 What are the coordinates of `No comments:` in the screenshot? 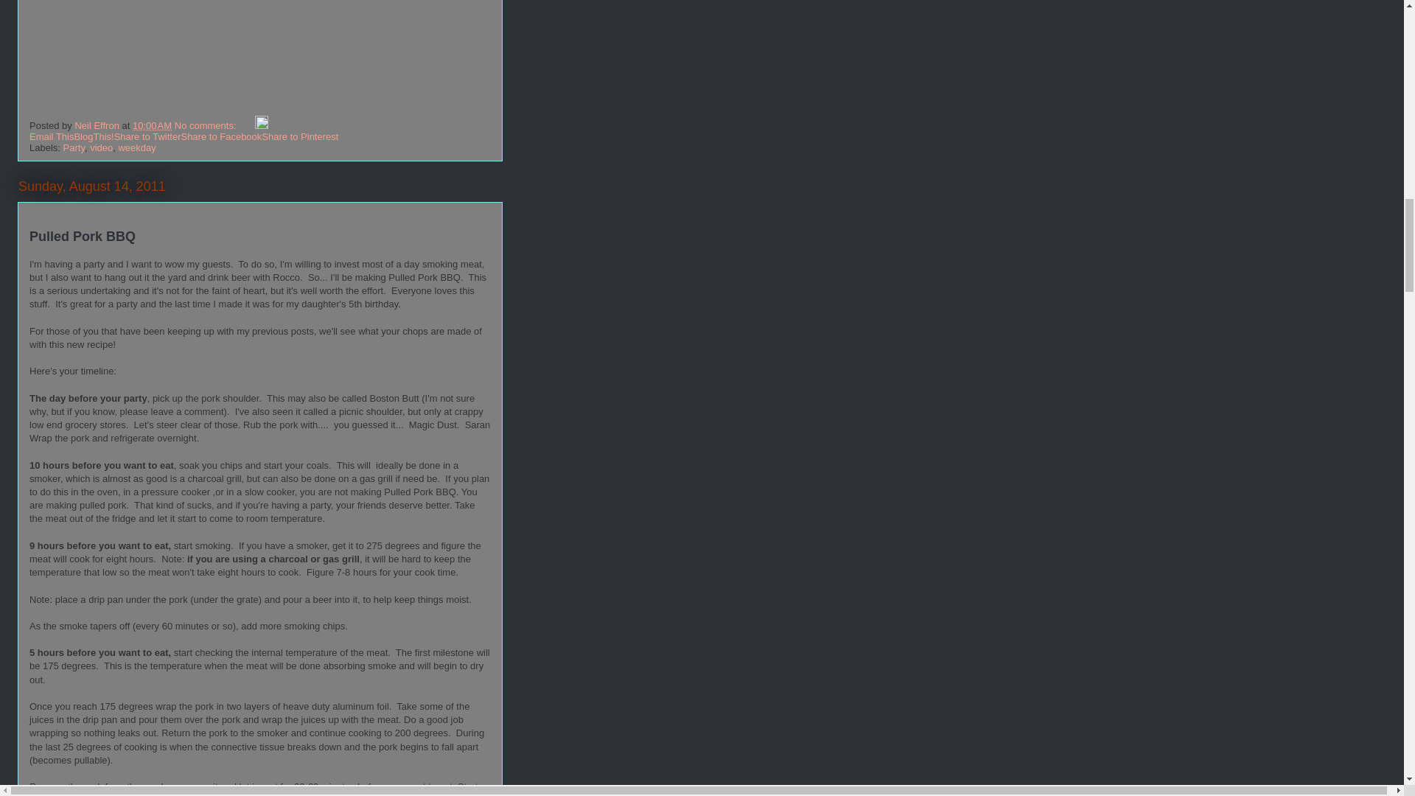 It's located at (206, 125).